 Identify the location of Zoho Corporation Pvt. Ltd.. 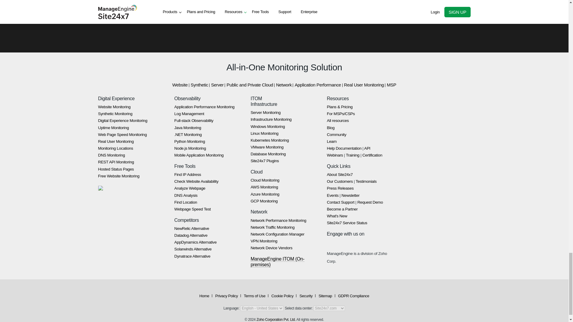
(276, 319).